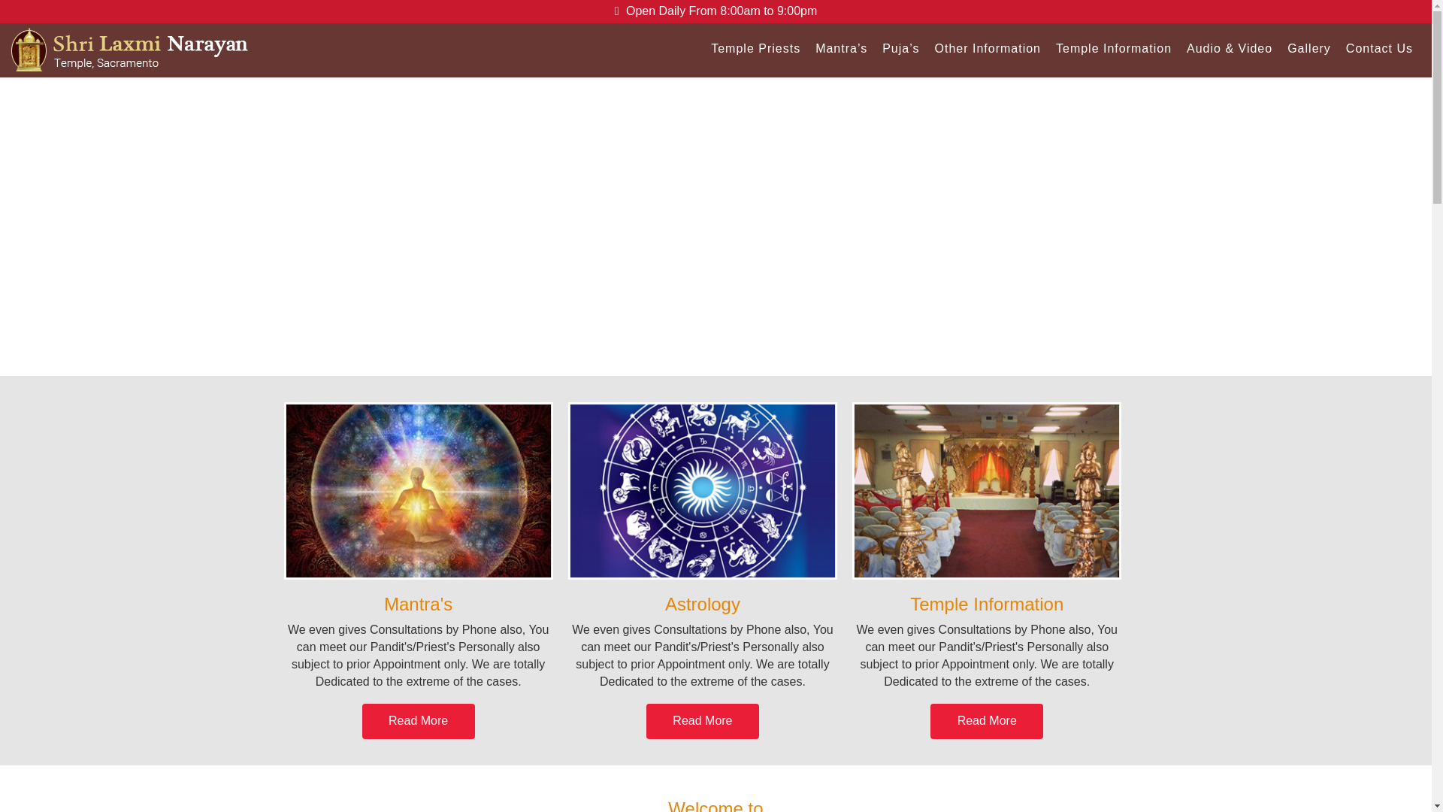  What do you see at coordinates (756, 49) in the screenshot?
I see `Temple Priests` at bounding box center [756, 49].